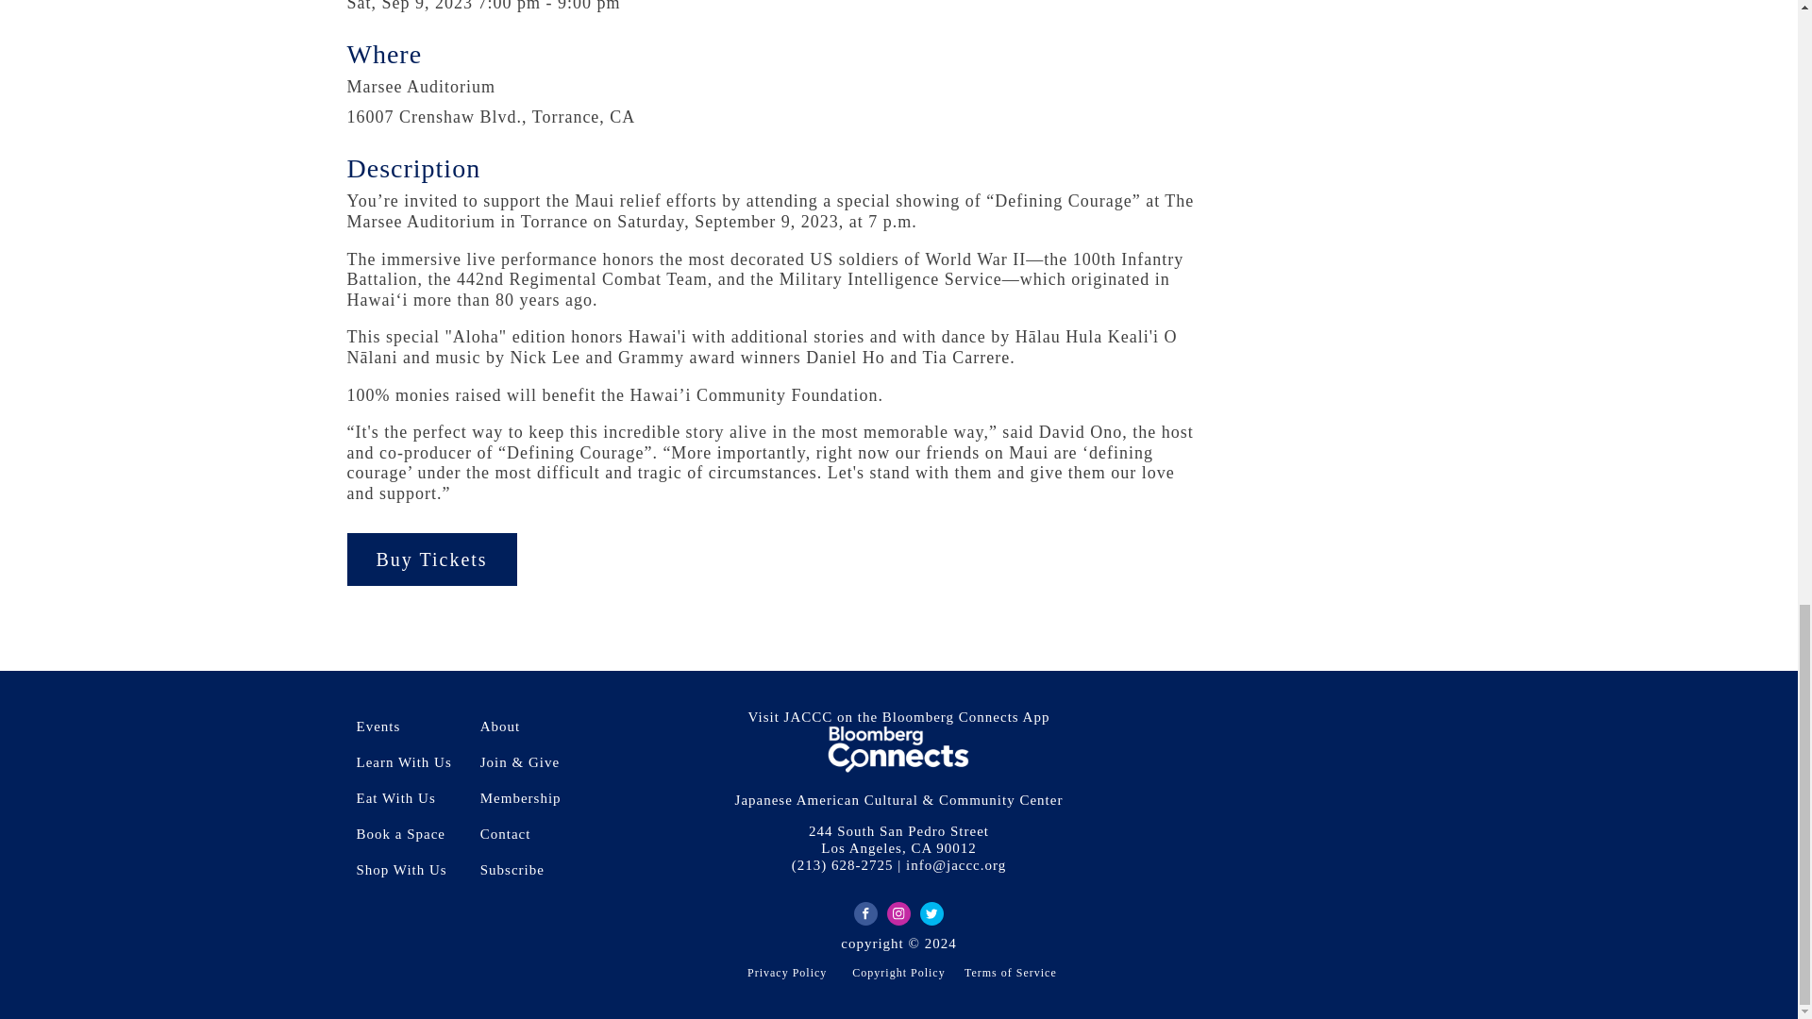 The image size is (1812, 1019). What do you see at coordinates (525, 727) in the screenshot?
I see `About` at bounding box center [525, 727].